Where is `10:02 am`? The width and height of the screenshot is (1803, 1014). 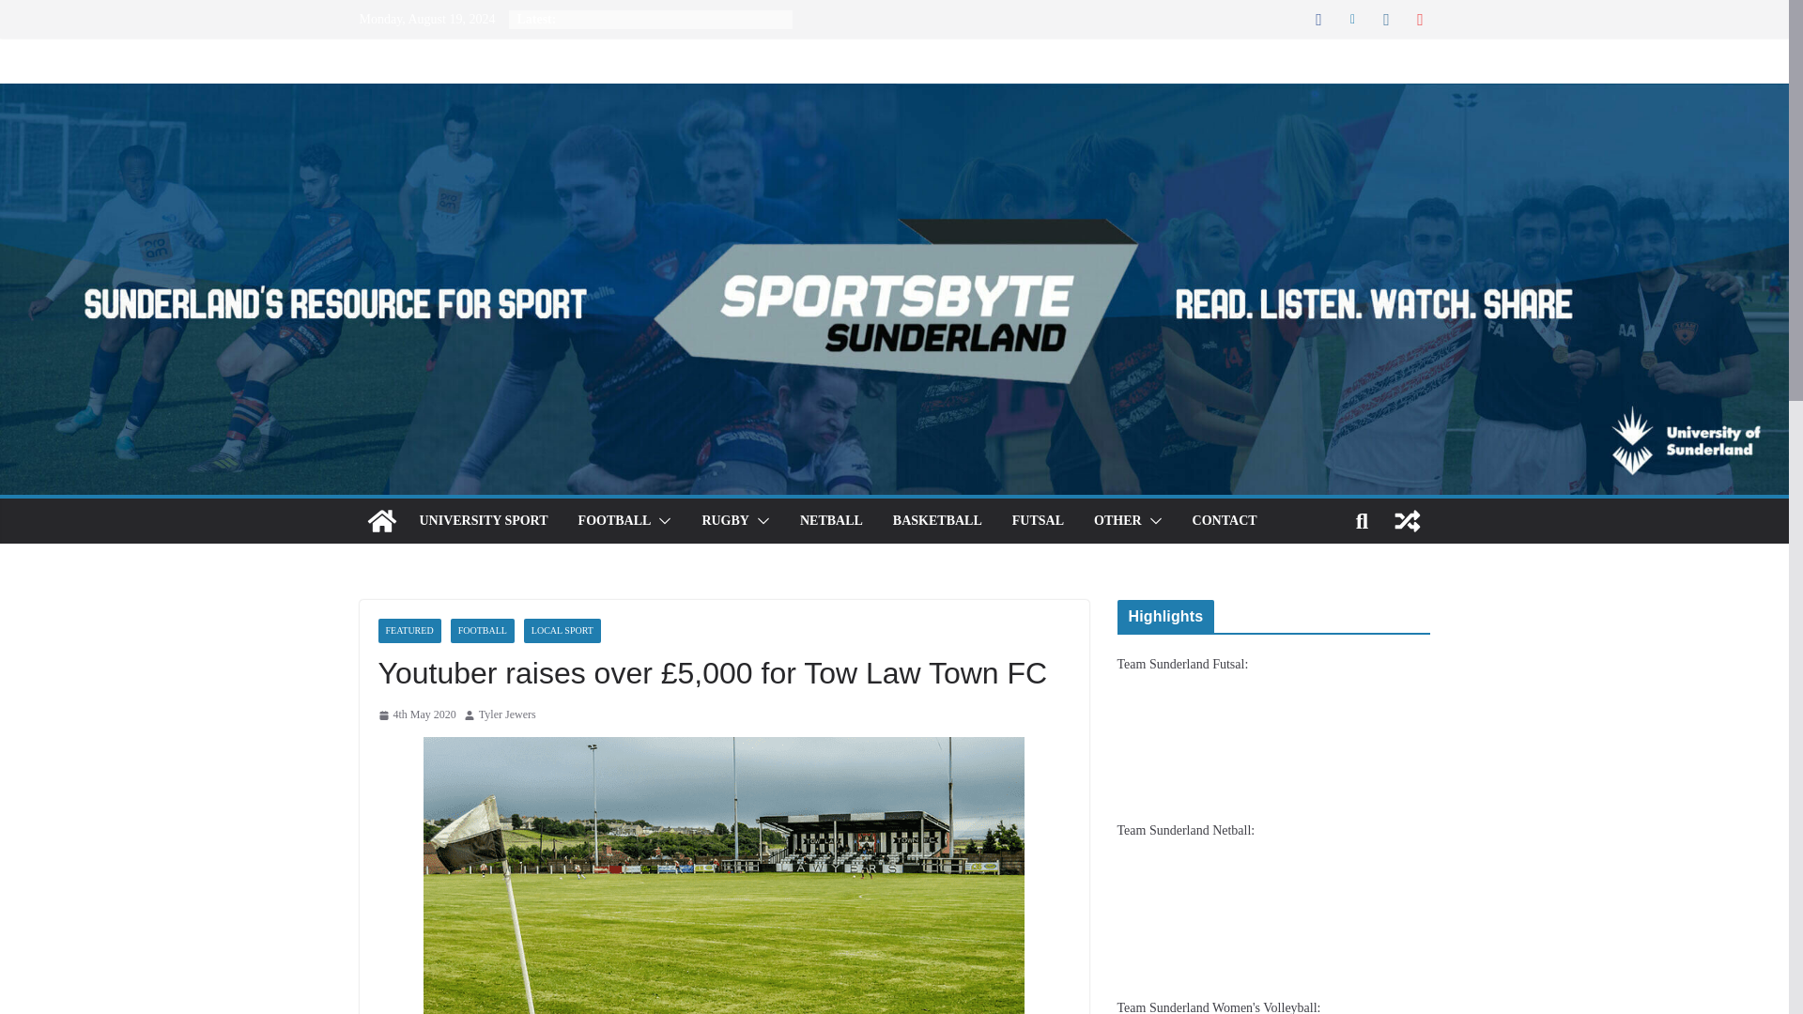 10:02 am is located at coordinates (416, 715).